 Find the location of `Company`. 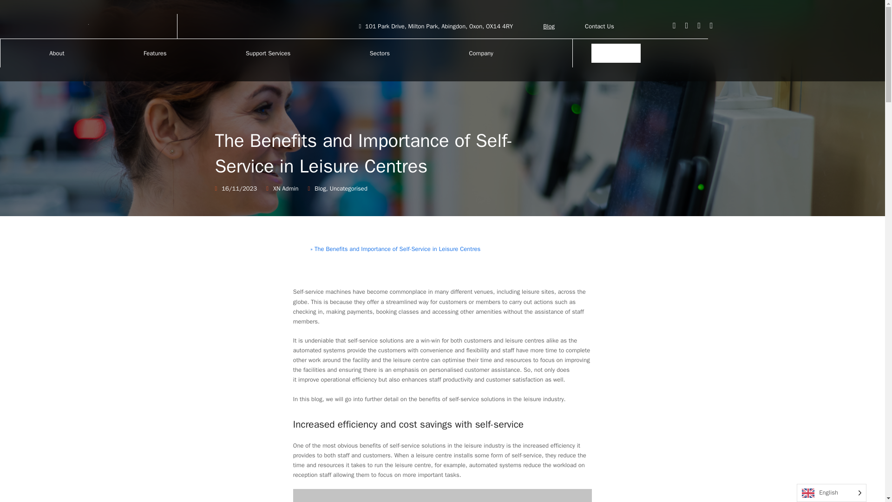

Company is located at coordinates (481, 53).